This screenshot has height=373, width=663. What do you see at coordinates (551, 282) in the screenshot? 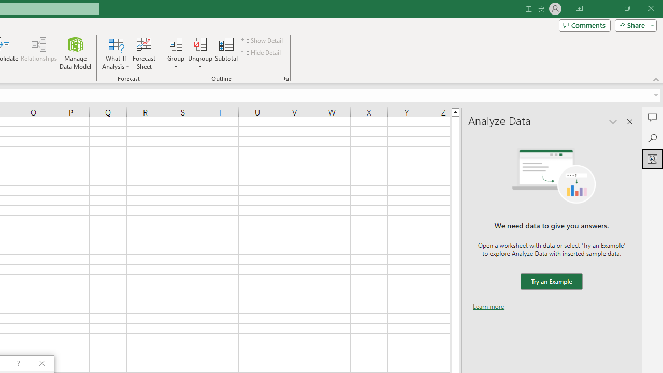
I see `We need data to give you answers. Try an Example` at bounding box center [551, 282].